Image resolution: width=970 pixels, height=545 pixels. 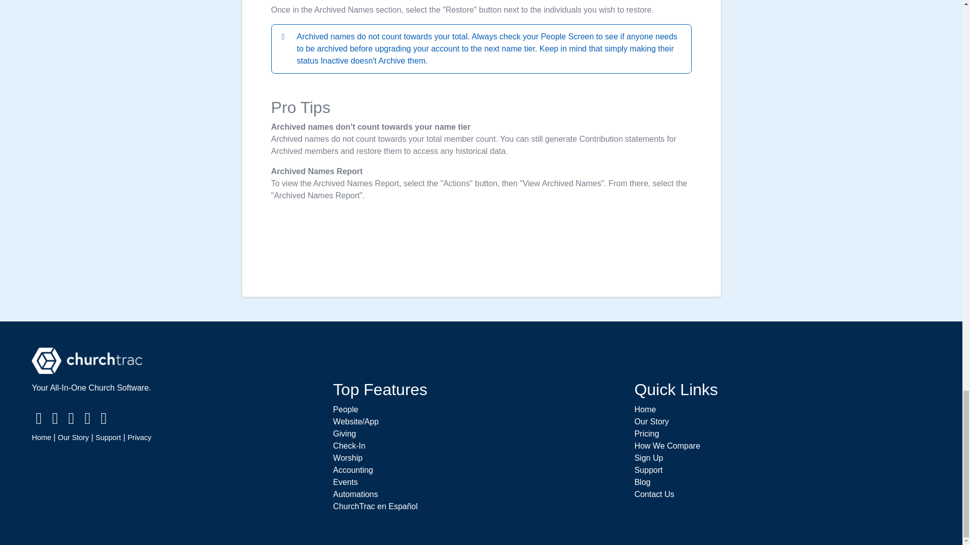 What do you see at coordinates (355, 494) in the screenshot?
I see `Automations` at bounding box center [355, 494].